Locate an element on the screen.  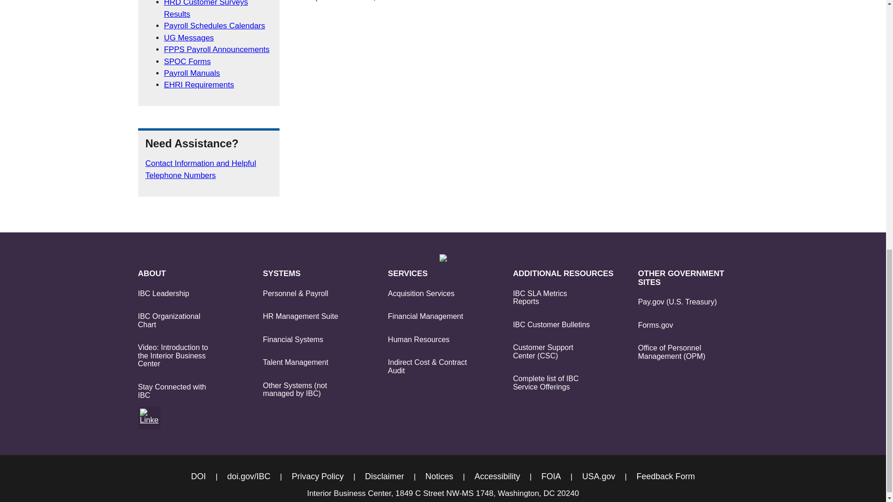
FPPS Payroll Announcements is located at coordinates (216, 49).